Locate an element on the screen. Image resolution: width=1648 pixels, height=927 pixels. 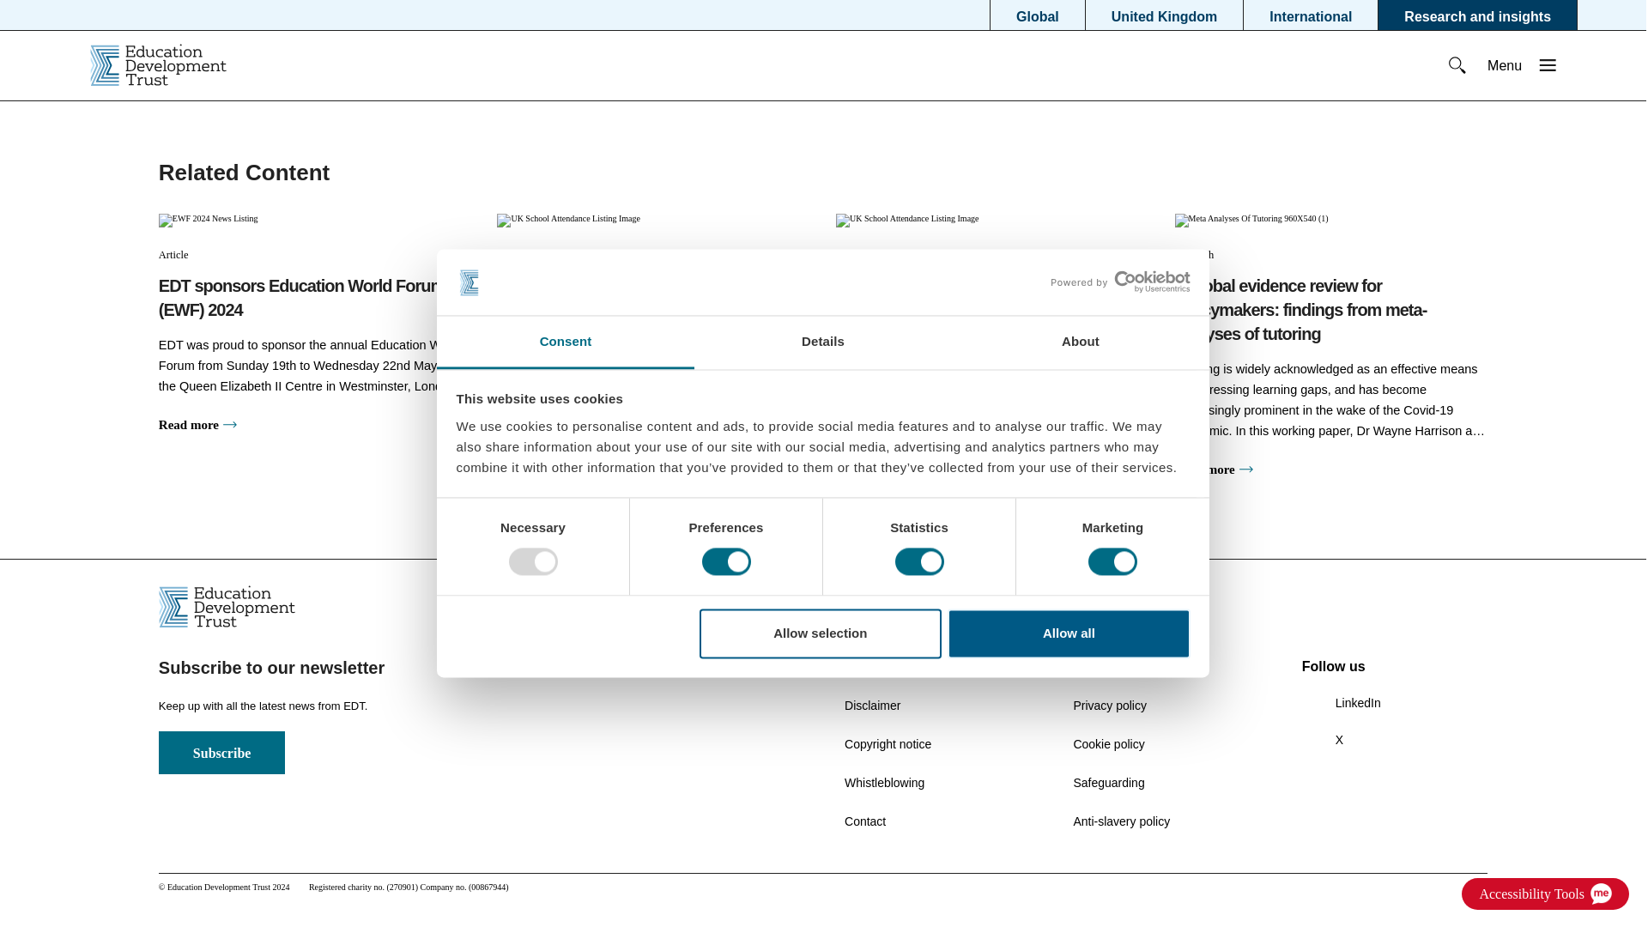
Work with us is located at coordinates (1107, 666).